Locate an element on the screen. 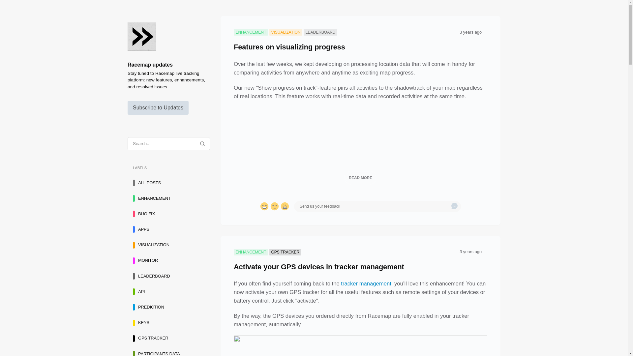 This screenshot has height=356, width=633. LEADERBOARD is located at coordinates (169, 276).